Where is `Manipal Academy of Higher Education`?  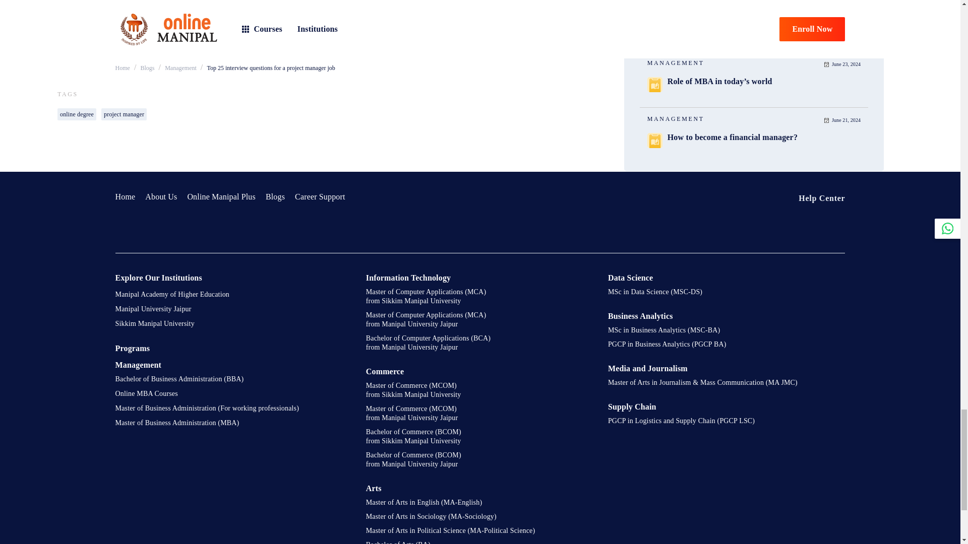
Manipal Academy of Higher Education is located at coordinates (233, 297).